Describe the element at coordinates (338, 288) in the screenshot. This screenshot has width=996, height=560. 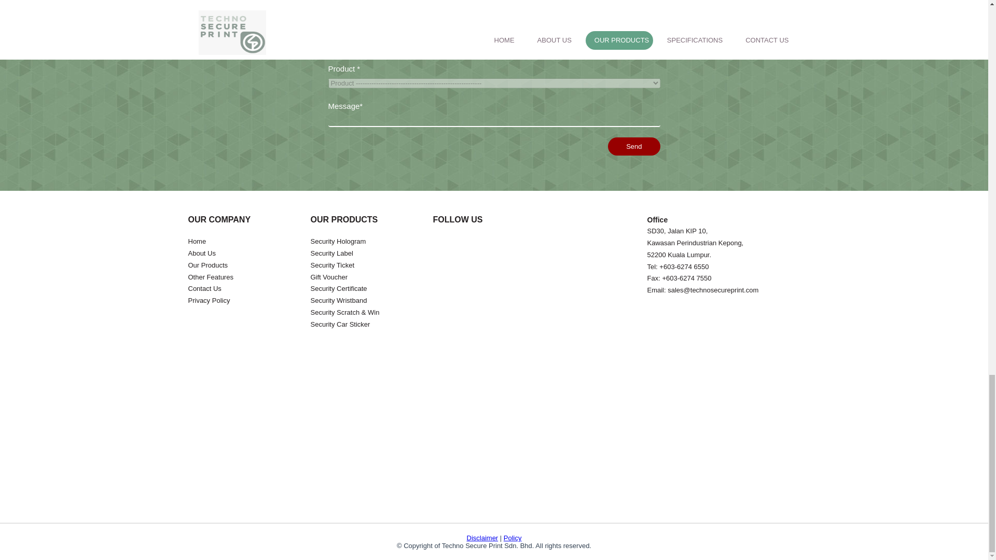
I see `Security Certificate` at that location.